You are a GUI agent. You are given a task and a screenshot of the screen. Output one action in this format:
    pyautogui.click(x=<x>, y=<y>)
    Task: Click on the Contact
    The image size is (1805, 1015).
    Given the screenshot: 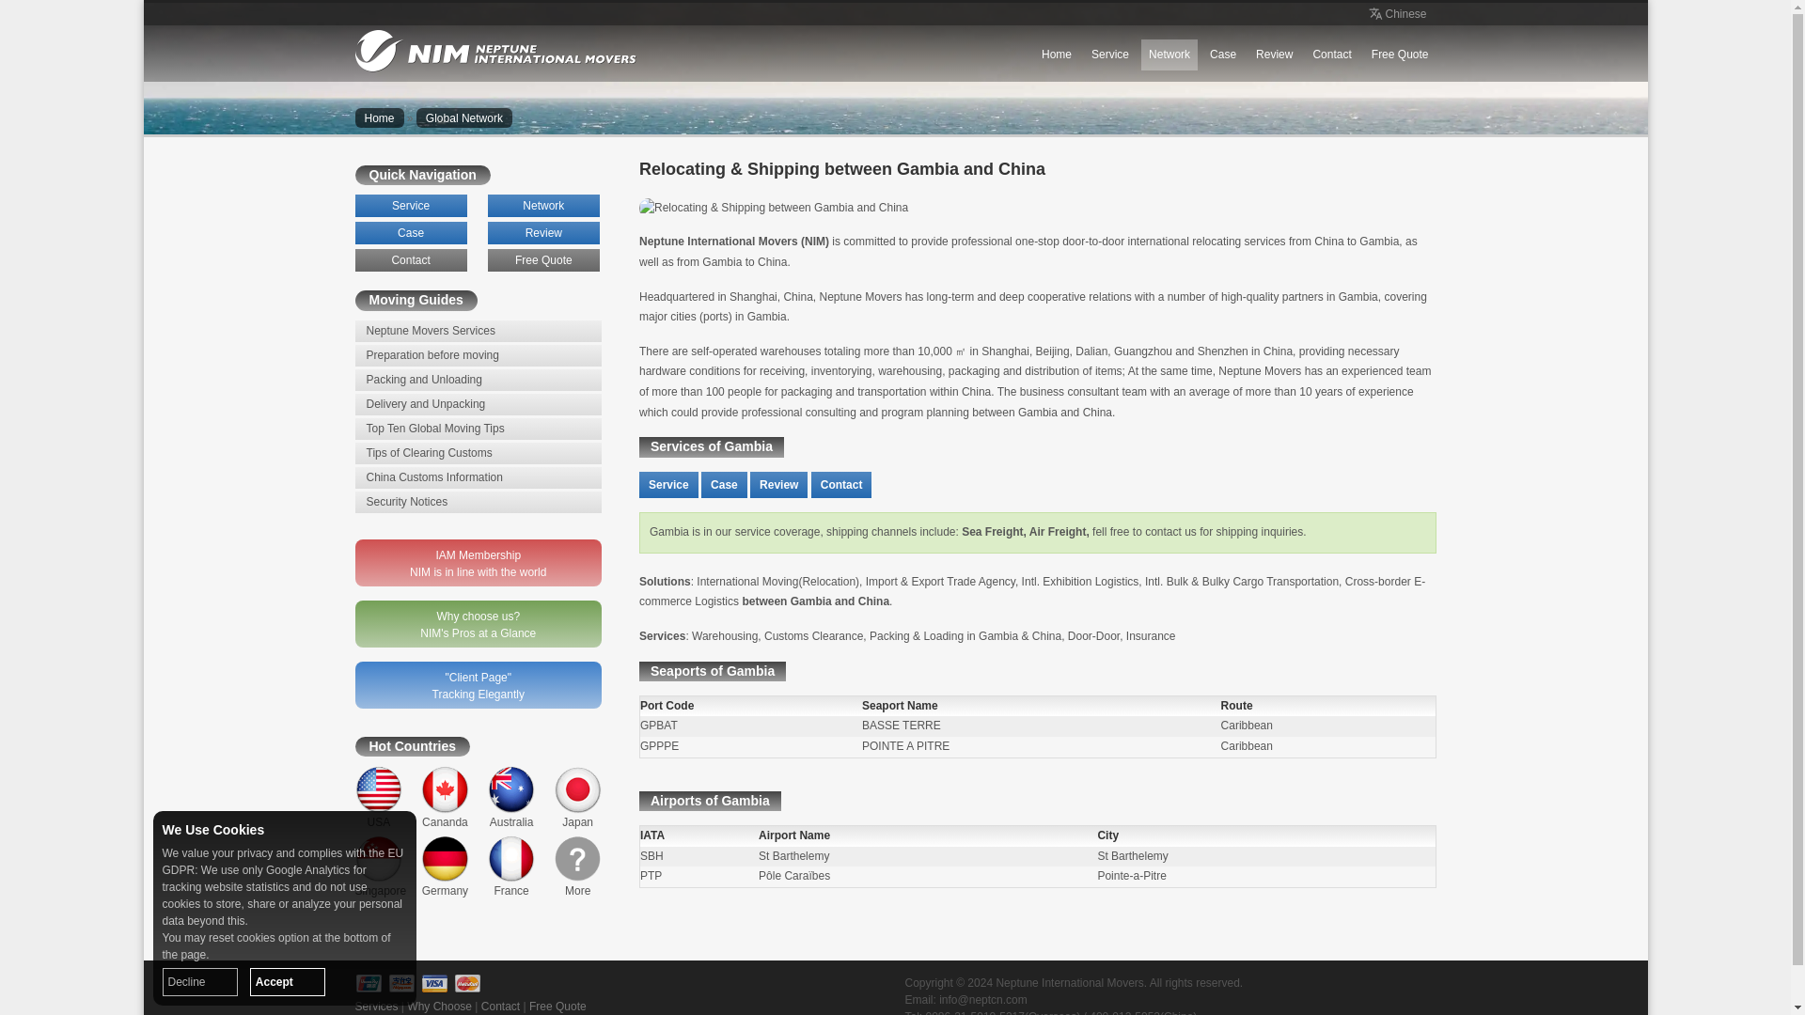 What is the action you would take?
    pyautogui.click(x=1331, y=55)
    